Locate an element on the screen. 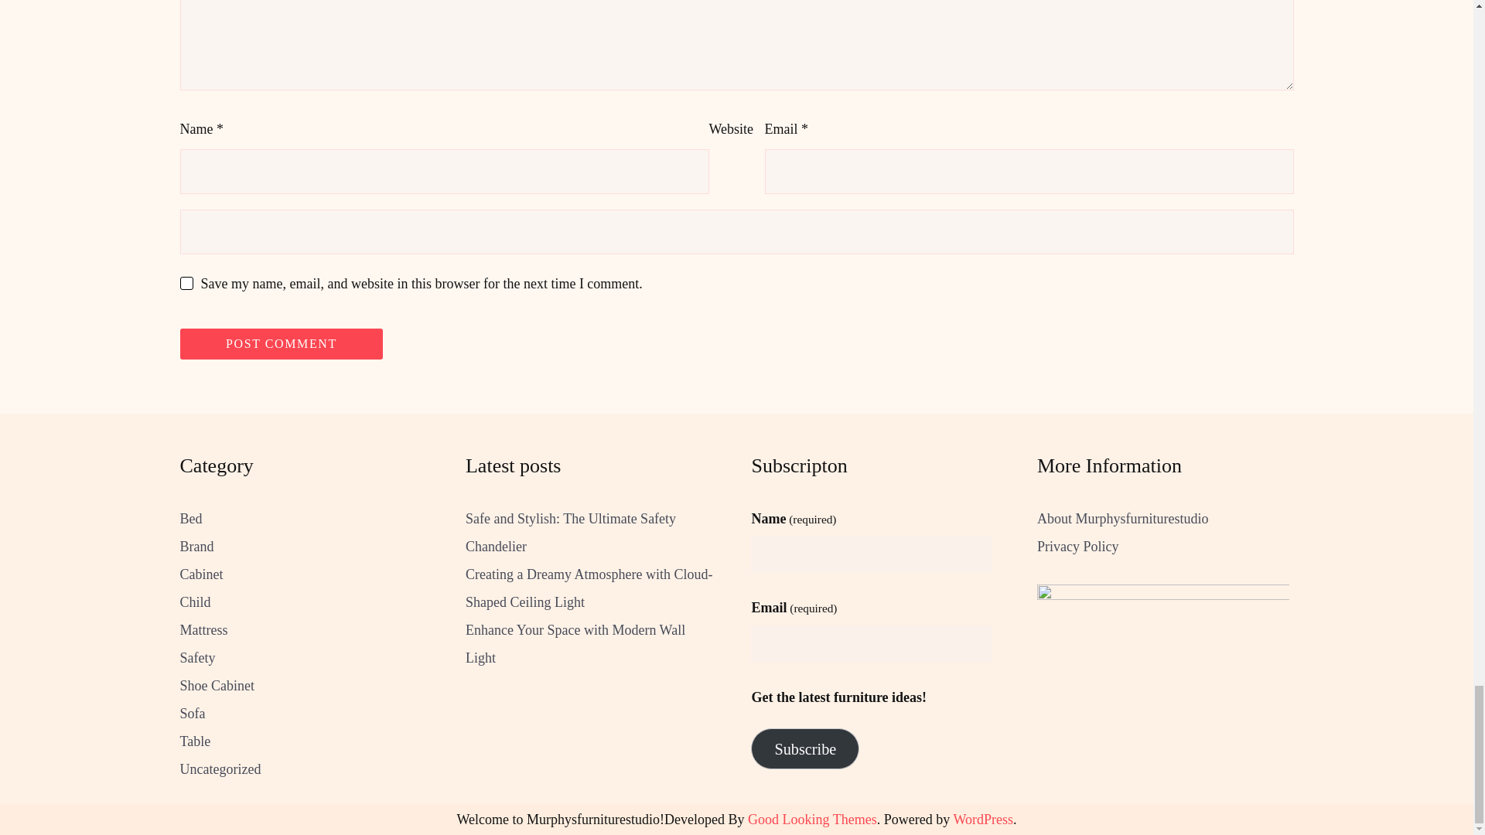  Post Comment is located at coordinates (282, 344).